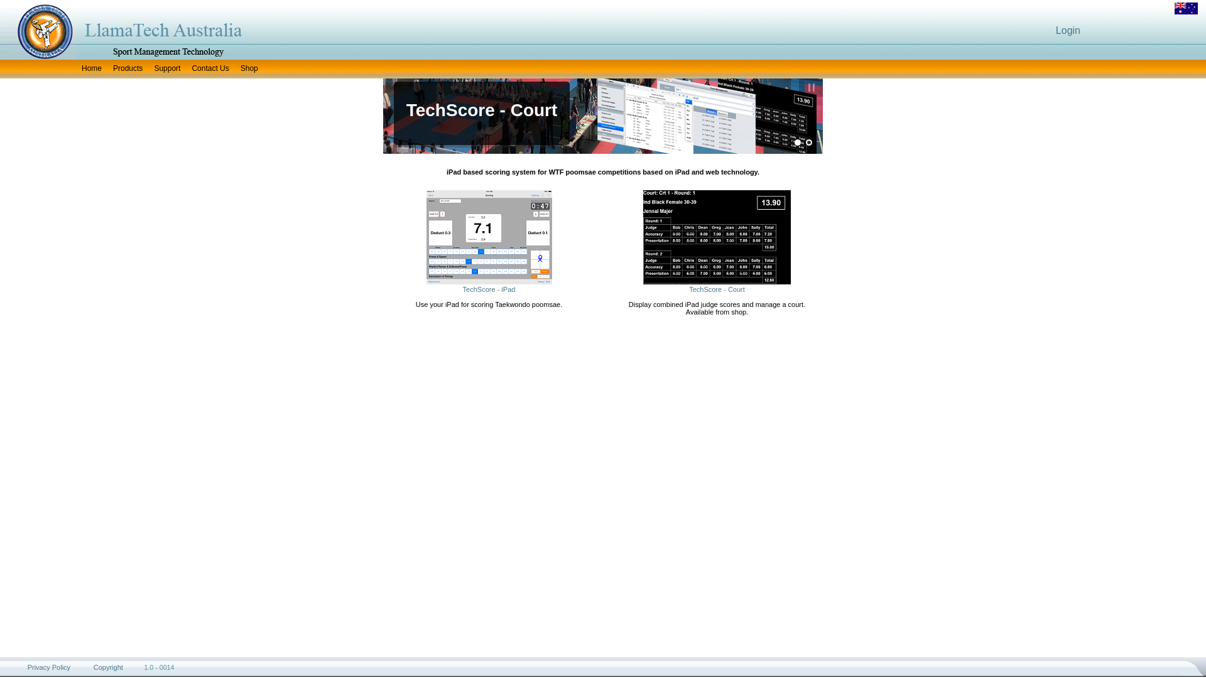 The image size is (1206, 678). I want to click on TechScore - Court, so click(717, 289).